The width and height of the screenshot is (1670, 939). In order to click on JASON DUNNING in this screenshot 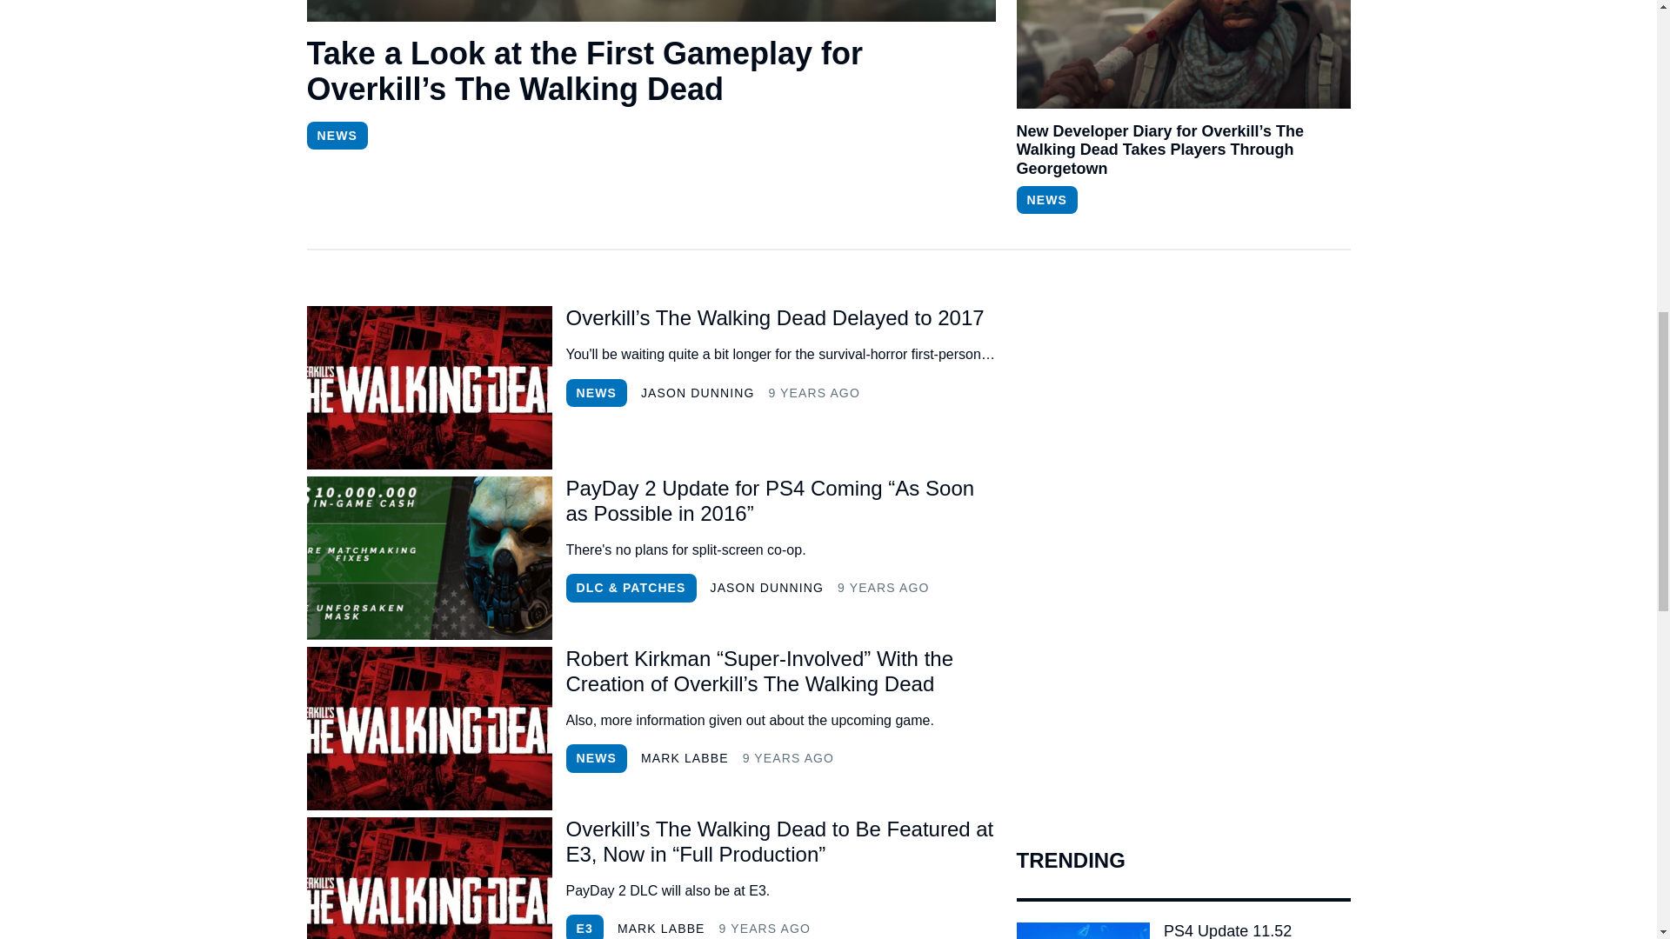, I will do `click(767, 588)`.